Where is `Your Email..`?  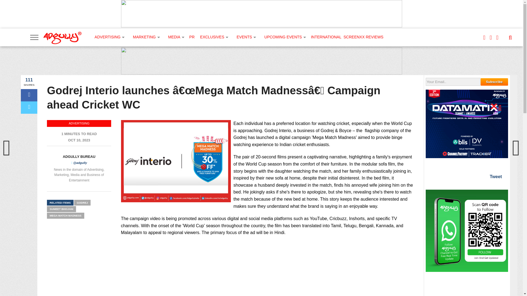
Your Email.. is located at coordinates (453, 82).